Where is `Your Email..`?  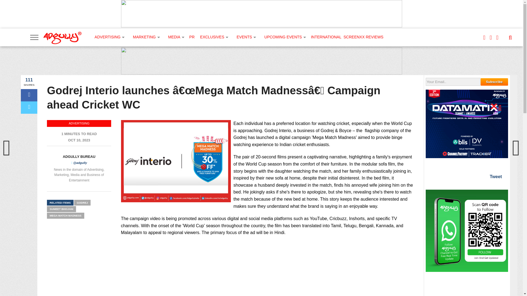
Your Email.. is located at coordinates (453, 82).